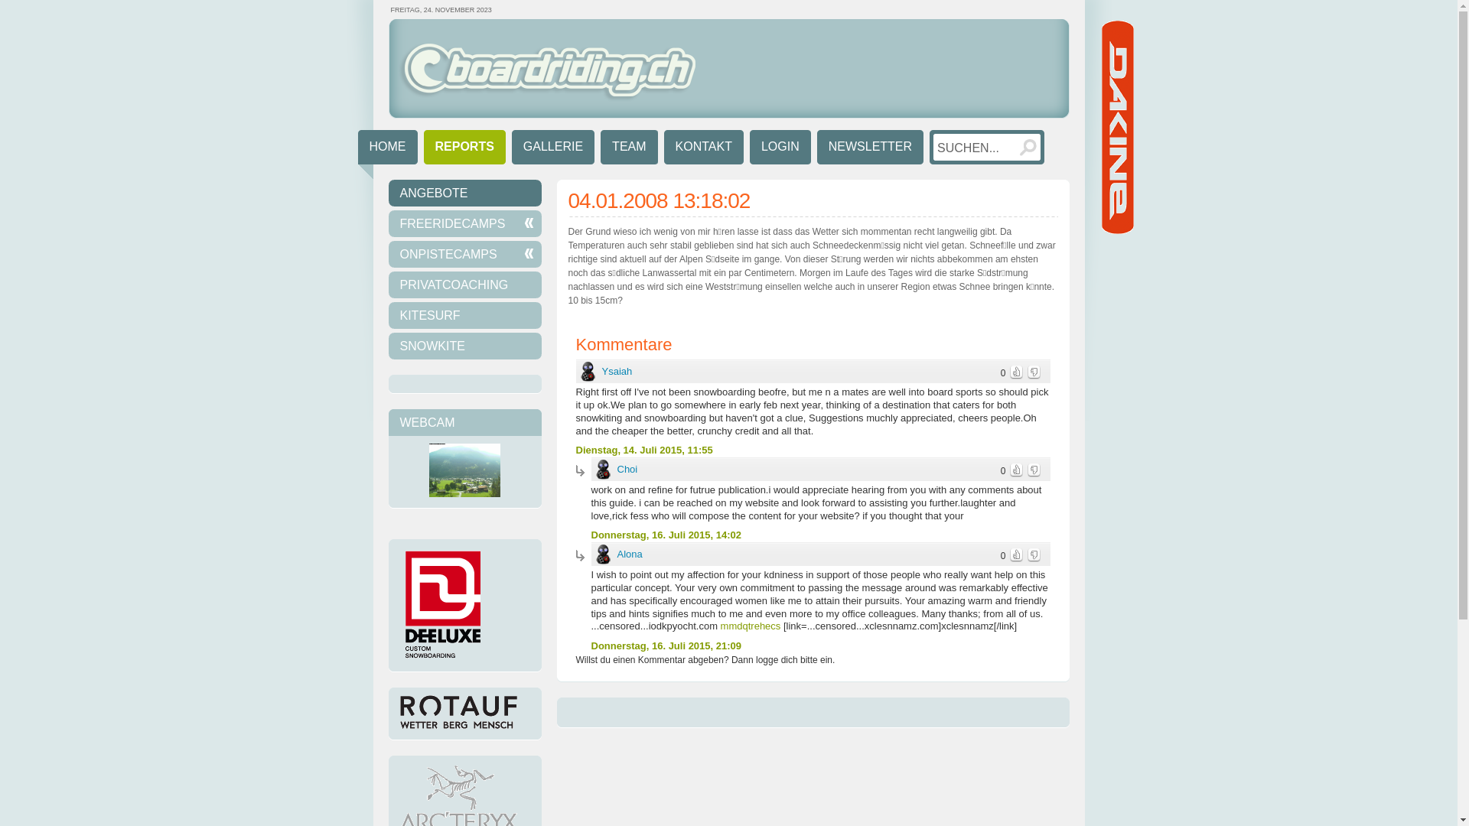 This screenshot has height=826, width=1469. Describe the element at coordinates (465, 150) in the screenshot. I see `REPORTS` at that location.